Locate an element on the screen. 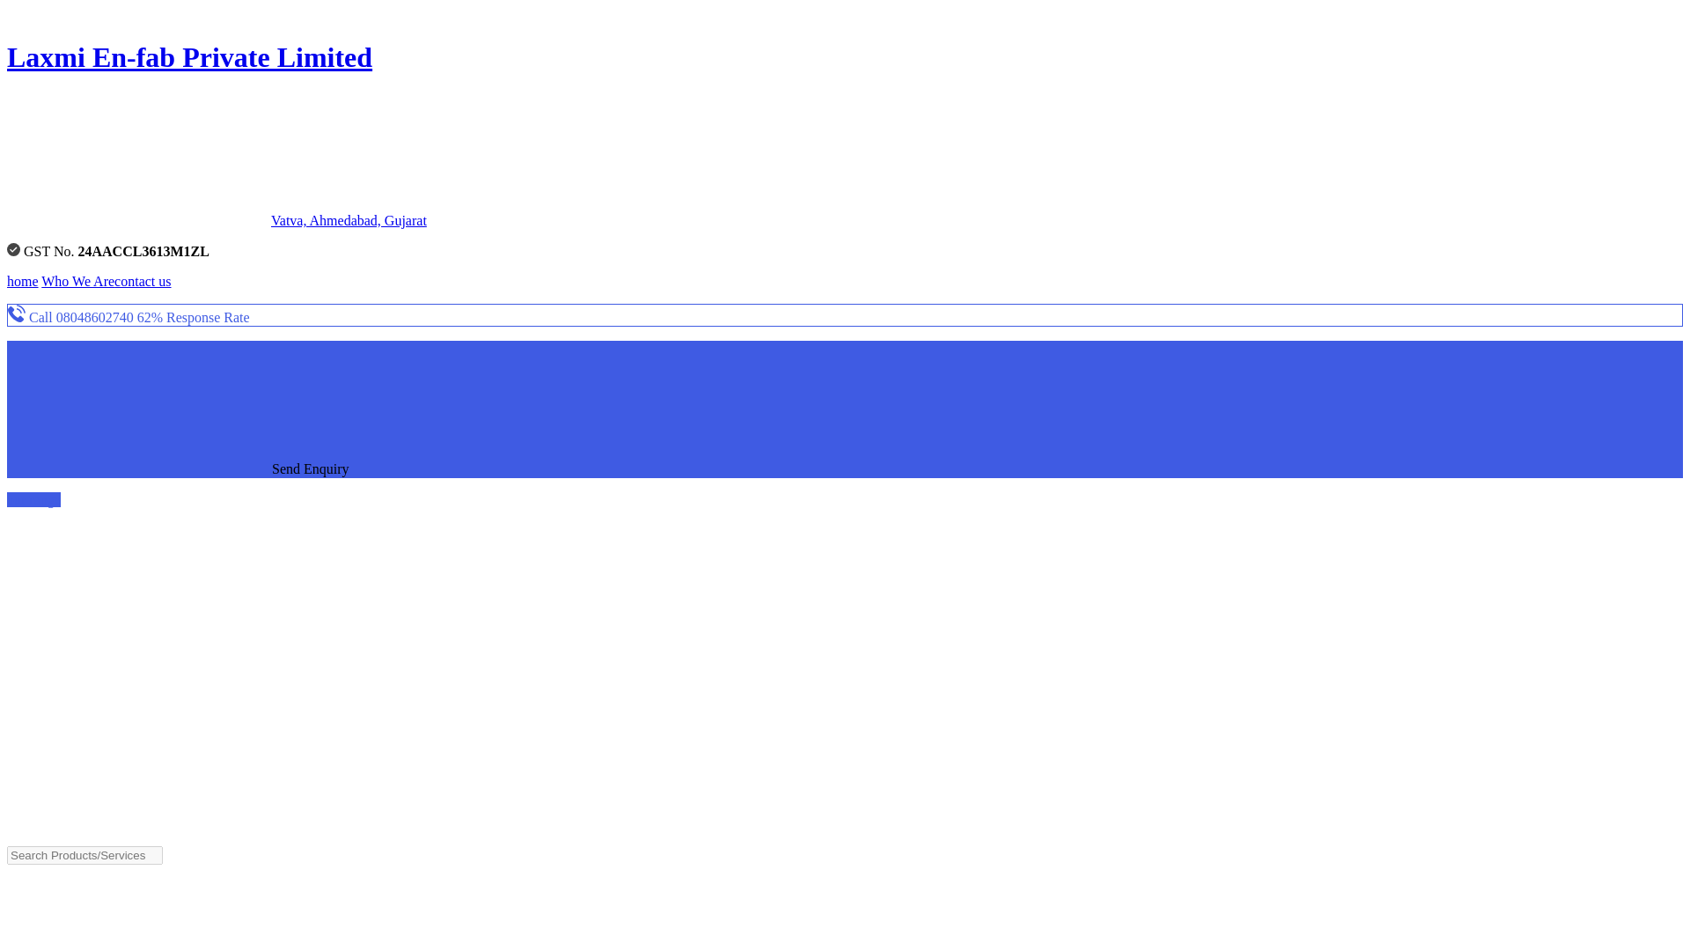  contact us is located at coordinates (143, 282).